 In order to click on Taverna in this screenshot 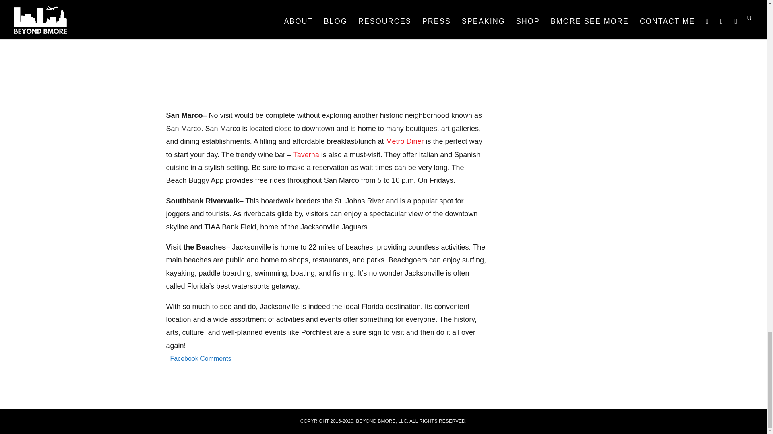, I will do `click(306, 154)`.